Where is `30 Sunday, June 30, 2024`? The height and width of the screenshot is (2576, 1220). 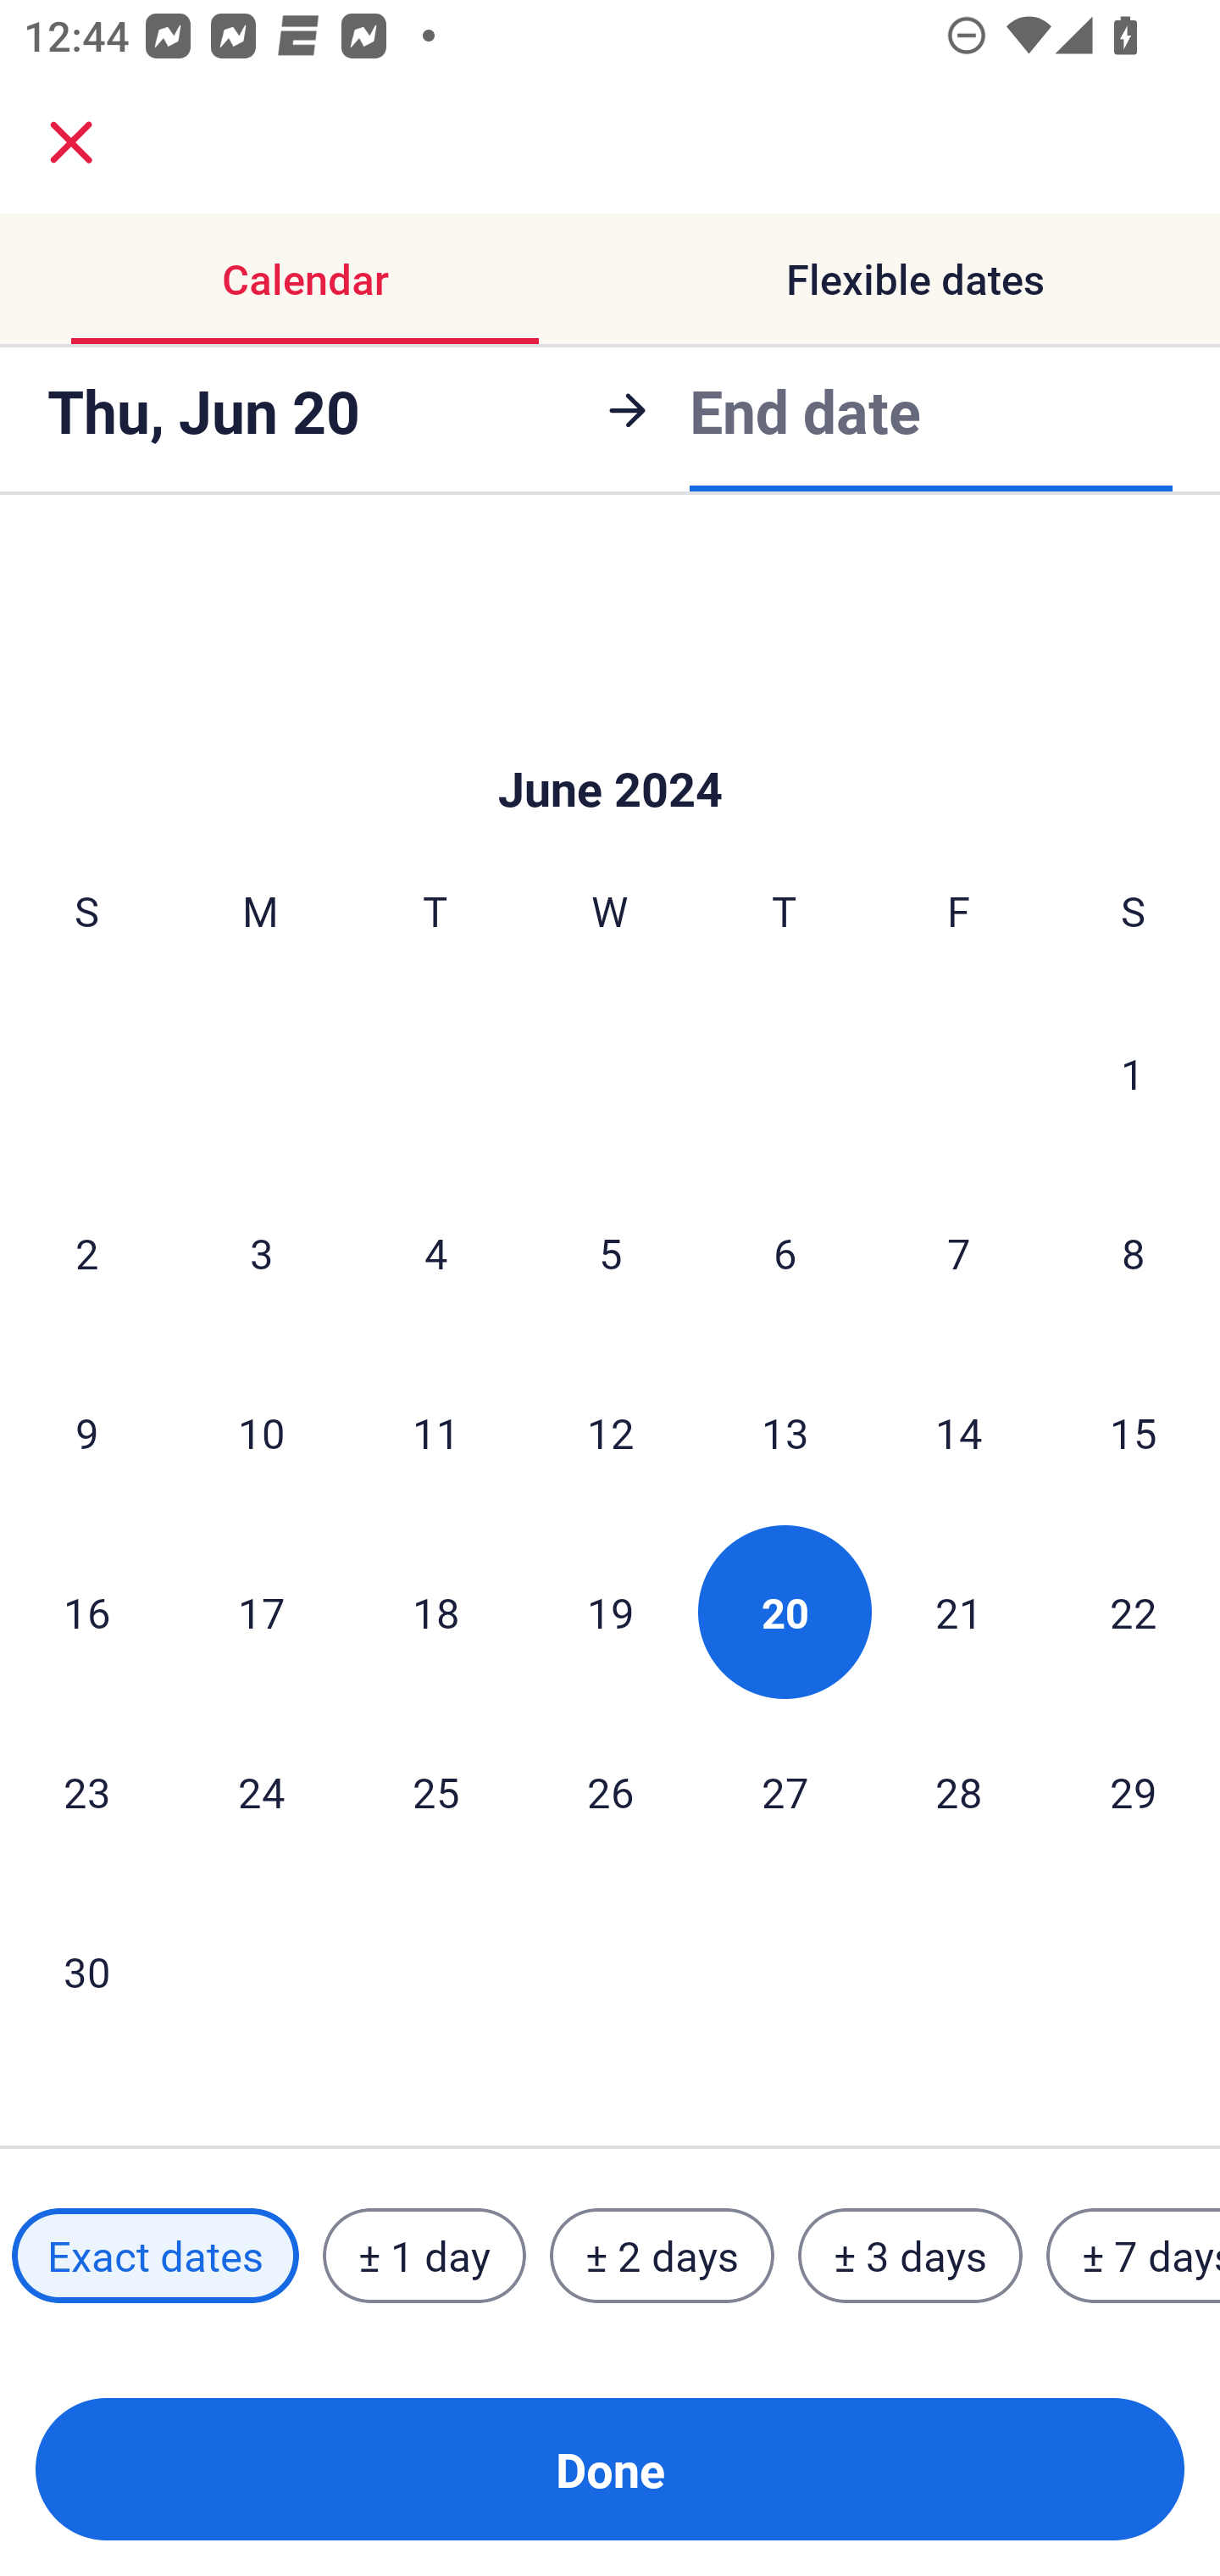 30 Sunday, June 30, 2024 is located at coordinates (86, 1971).